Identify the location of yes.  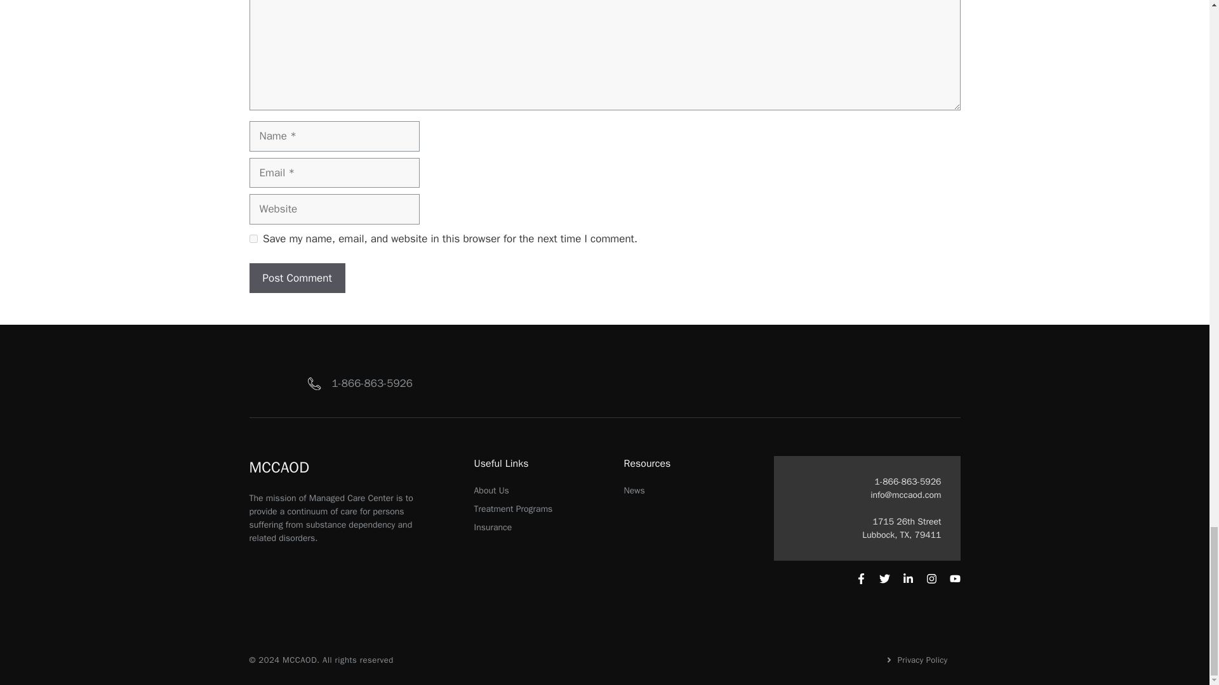
(253, 238).